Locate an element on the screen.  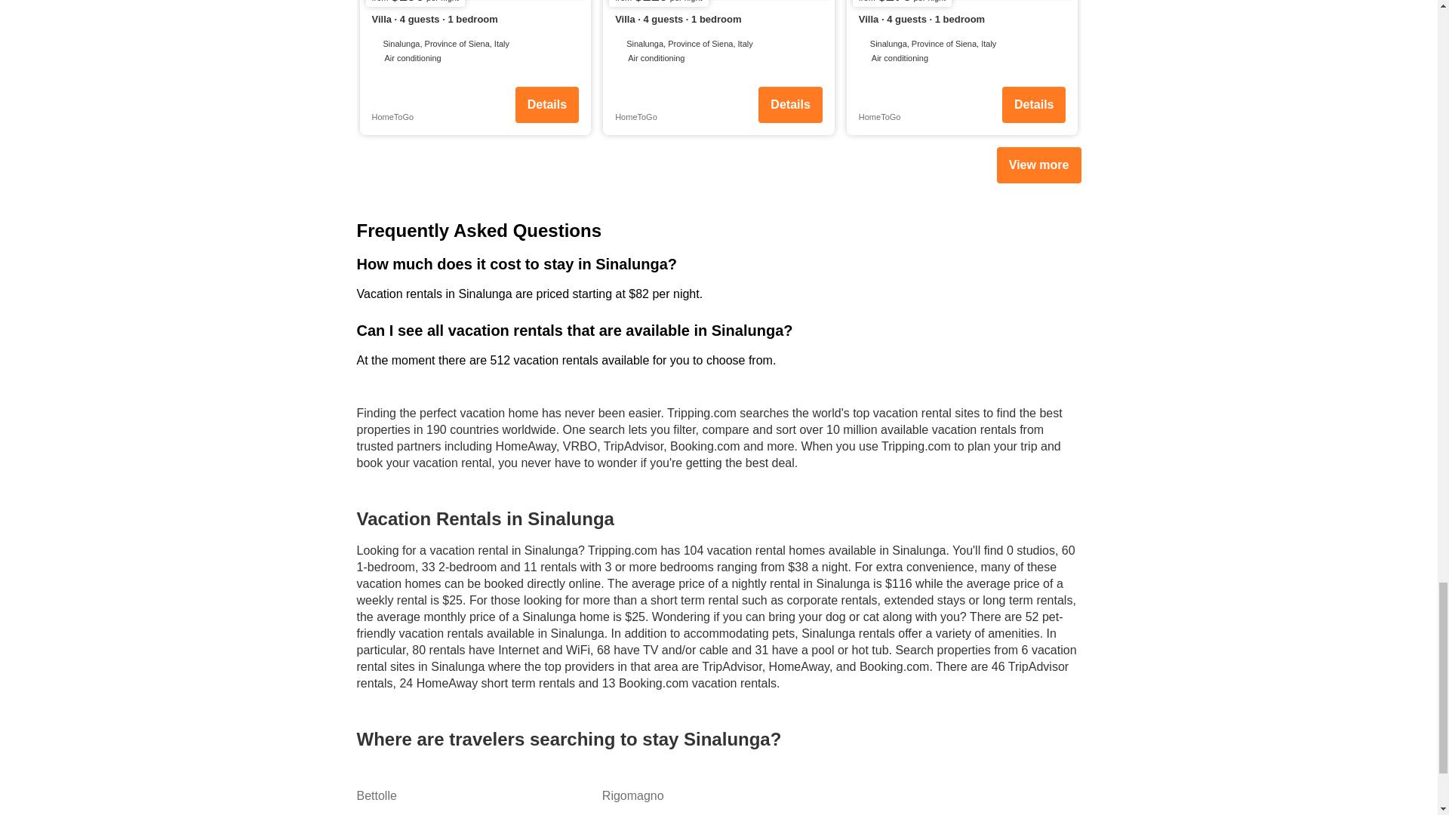
Bettolle is located at coordinates (472, 795).